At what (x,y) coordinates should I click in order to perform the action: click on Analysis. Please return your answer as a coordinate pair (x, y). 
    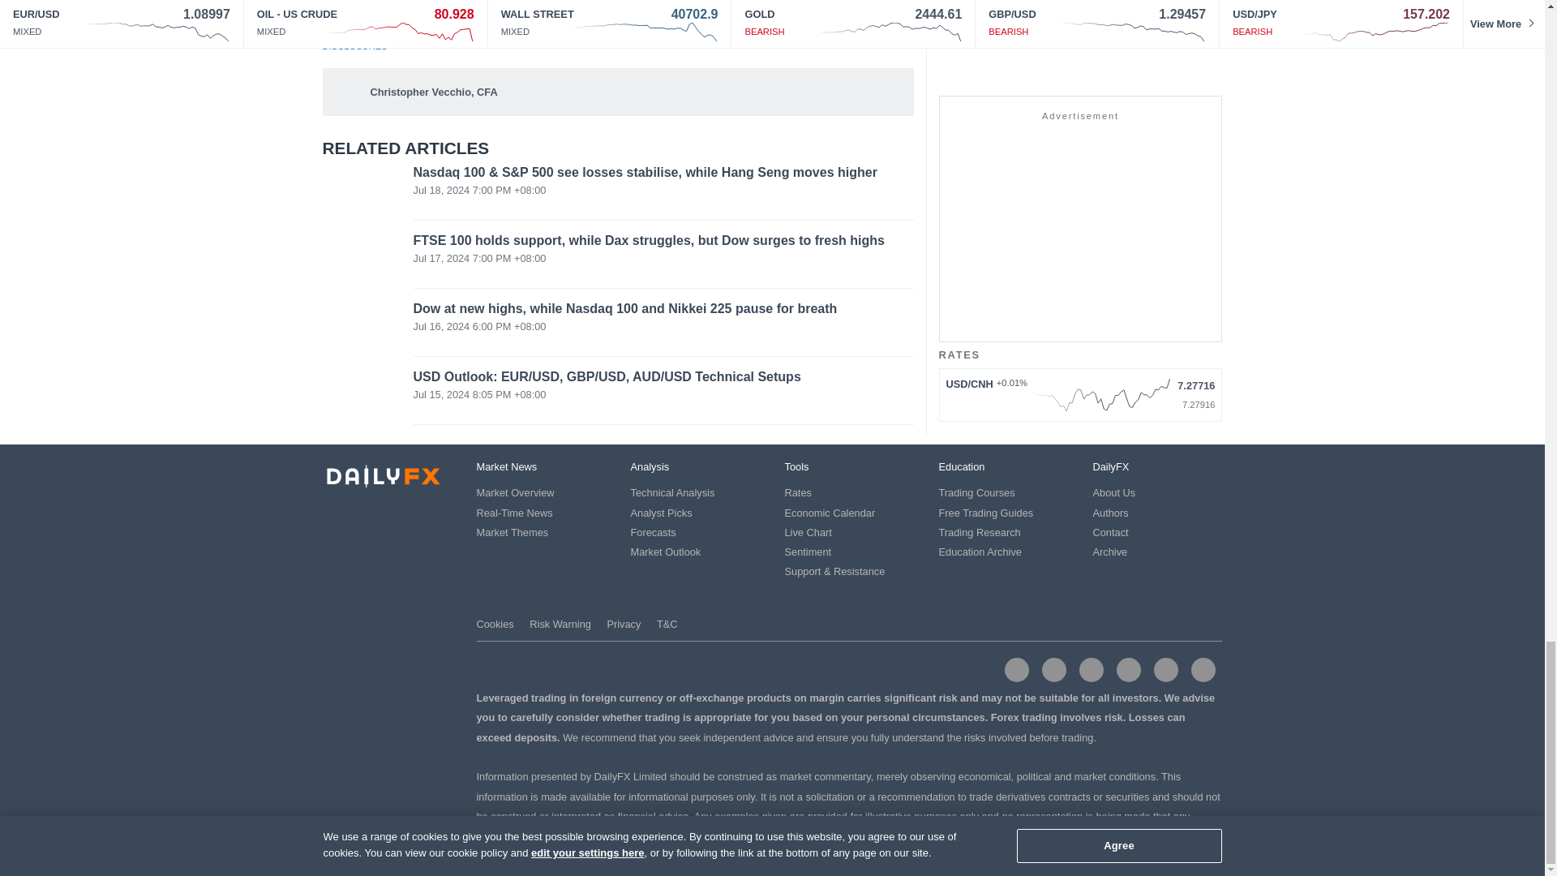
    Looking at the image, I should click on (650, 467).